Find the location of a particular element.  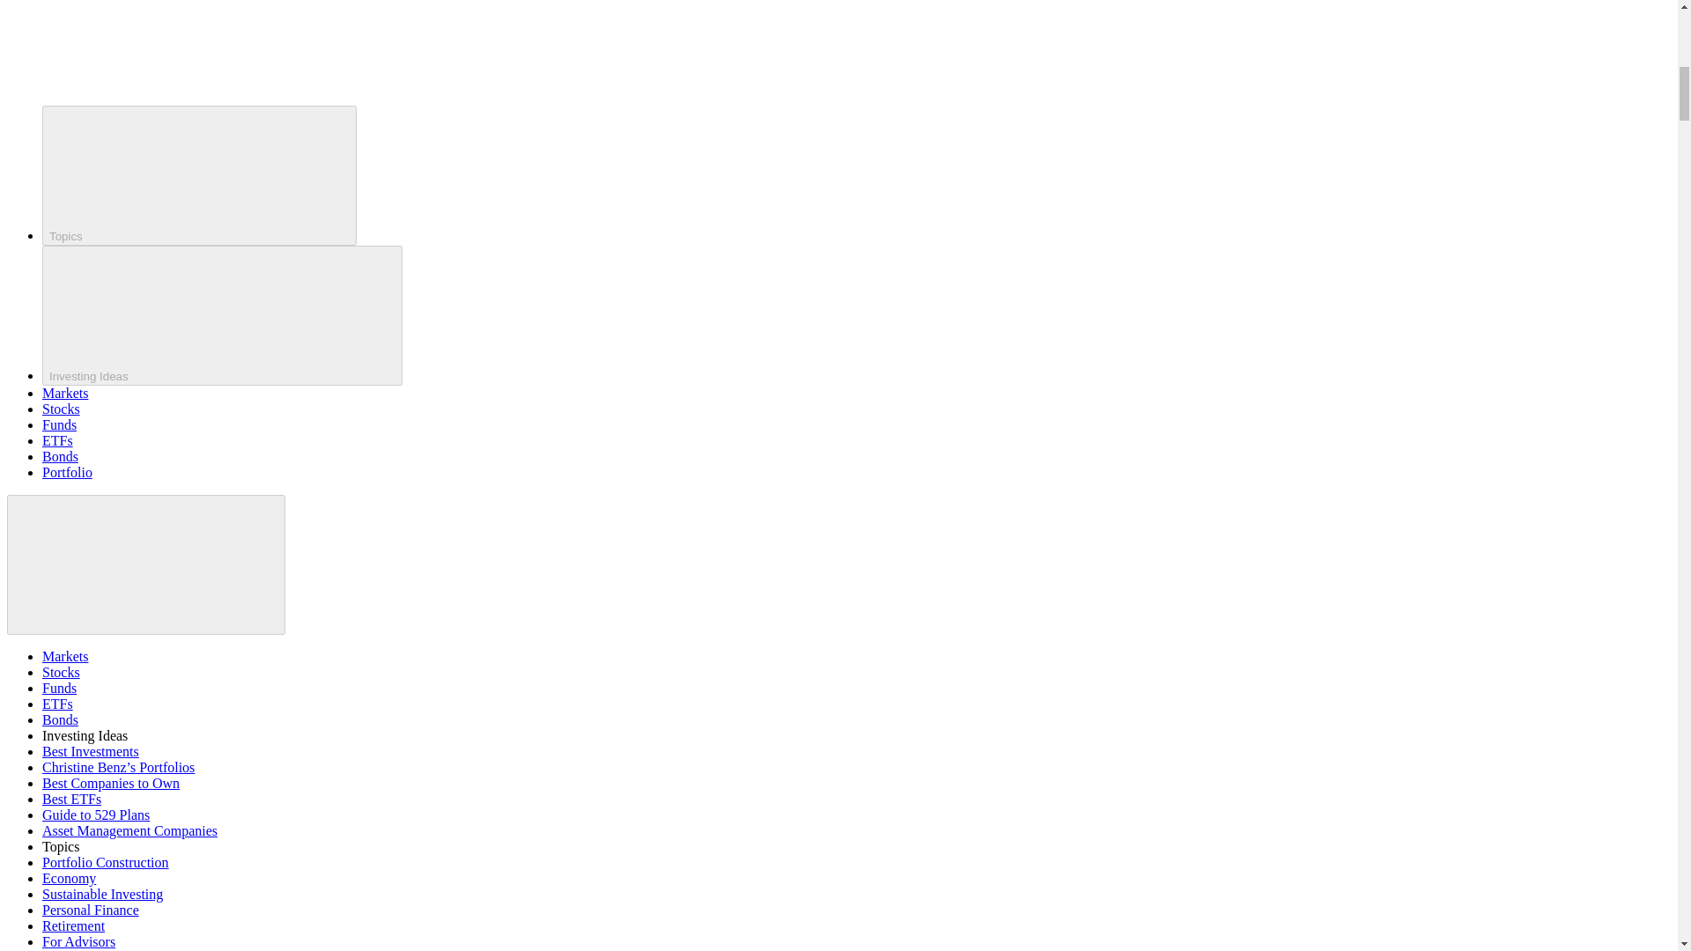

Markets is located at coordinates (65, 393).